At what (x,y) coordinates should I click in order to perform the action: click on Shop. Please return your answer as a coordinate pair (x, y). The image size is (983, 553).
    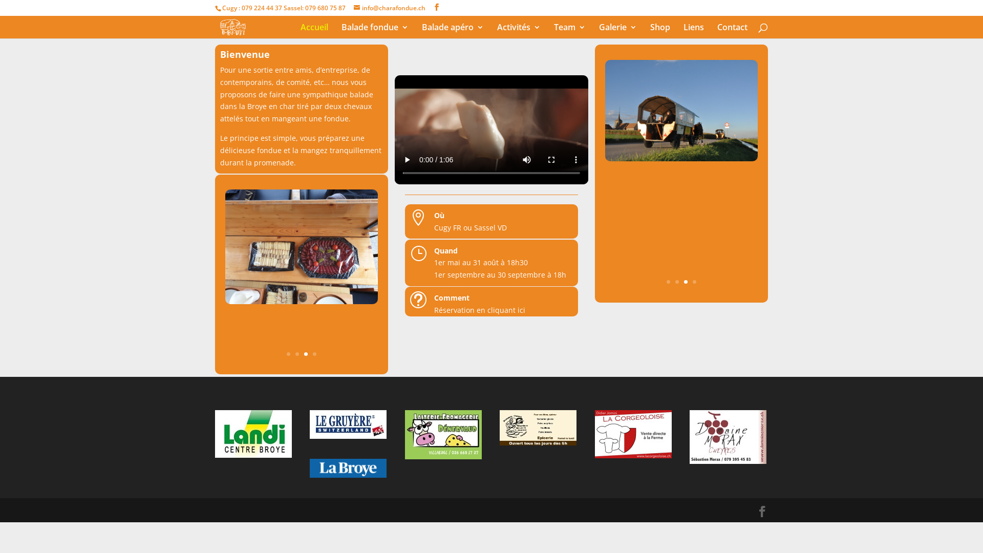
    Looking at the image, I should click on (660, 31).